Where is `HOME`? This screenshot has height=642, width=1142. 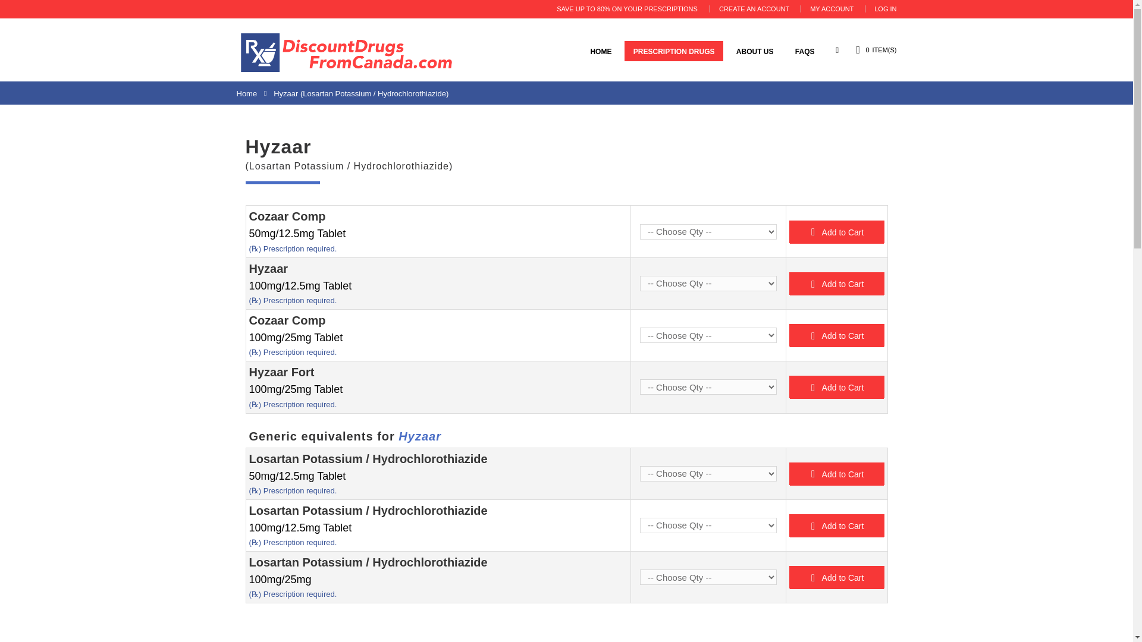
HOME is located at coordinates (601, 51).